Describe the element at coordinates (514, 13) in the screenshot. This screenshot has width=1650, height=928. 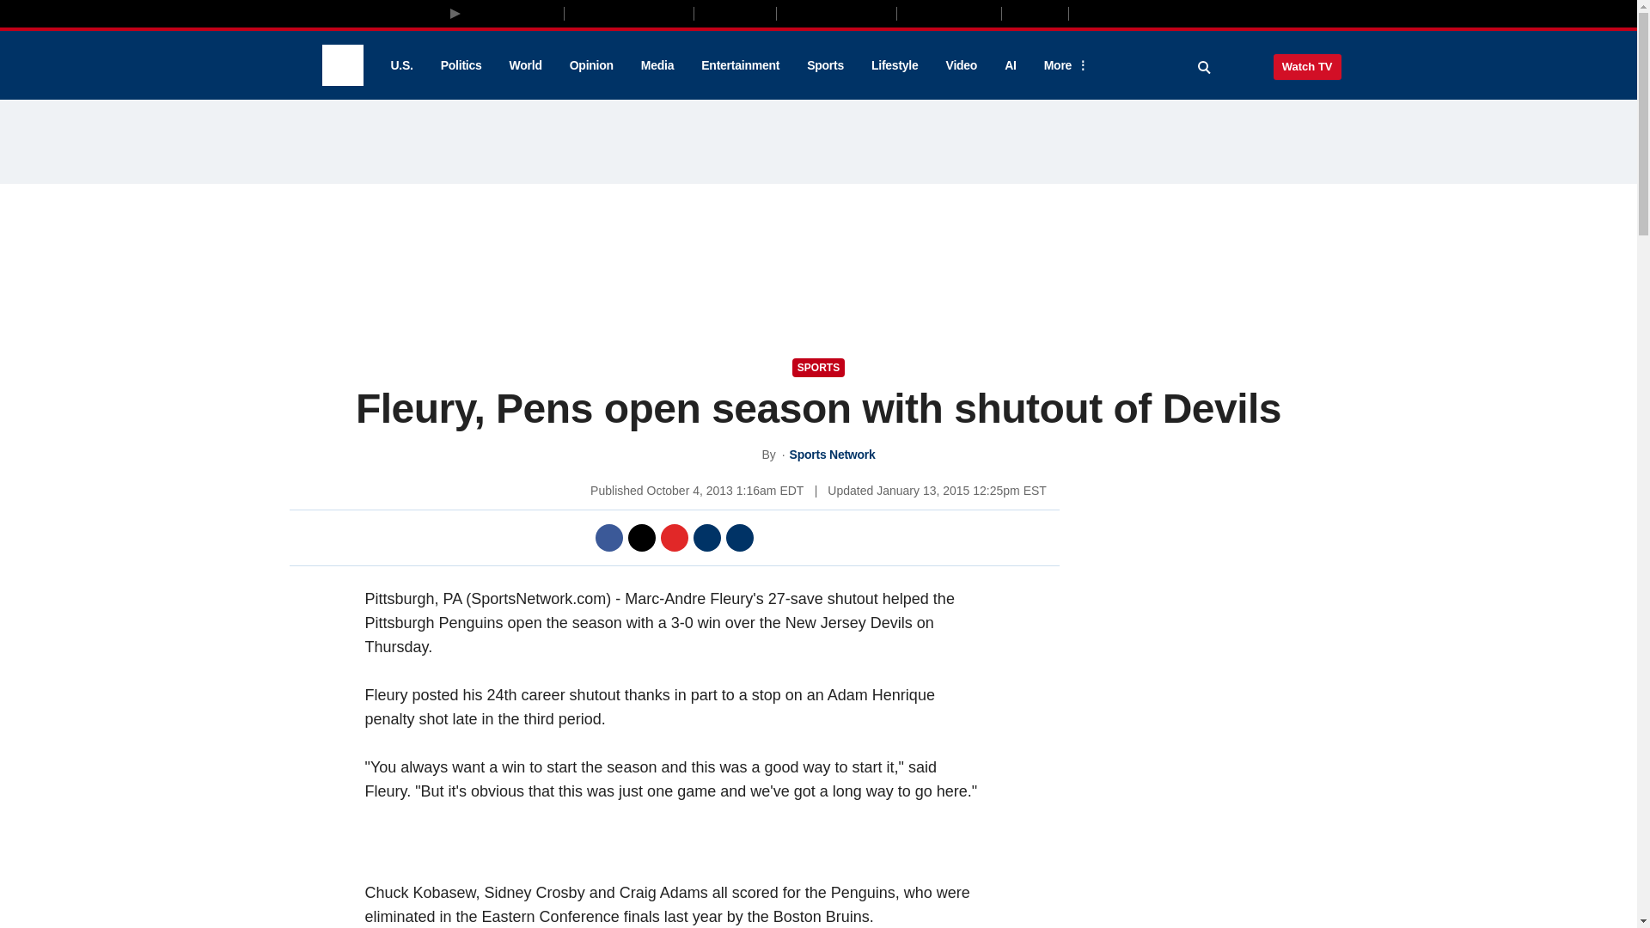
I see `Fox News Media` at that location.